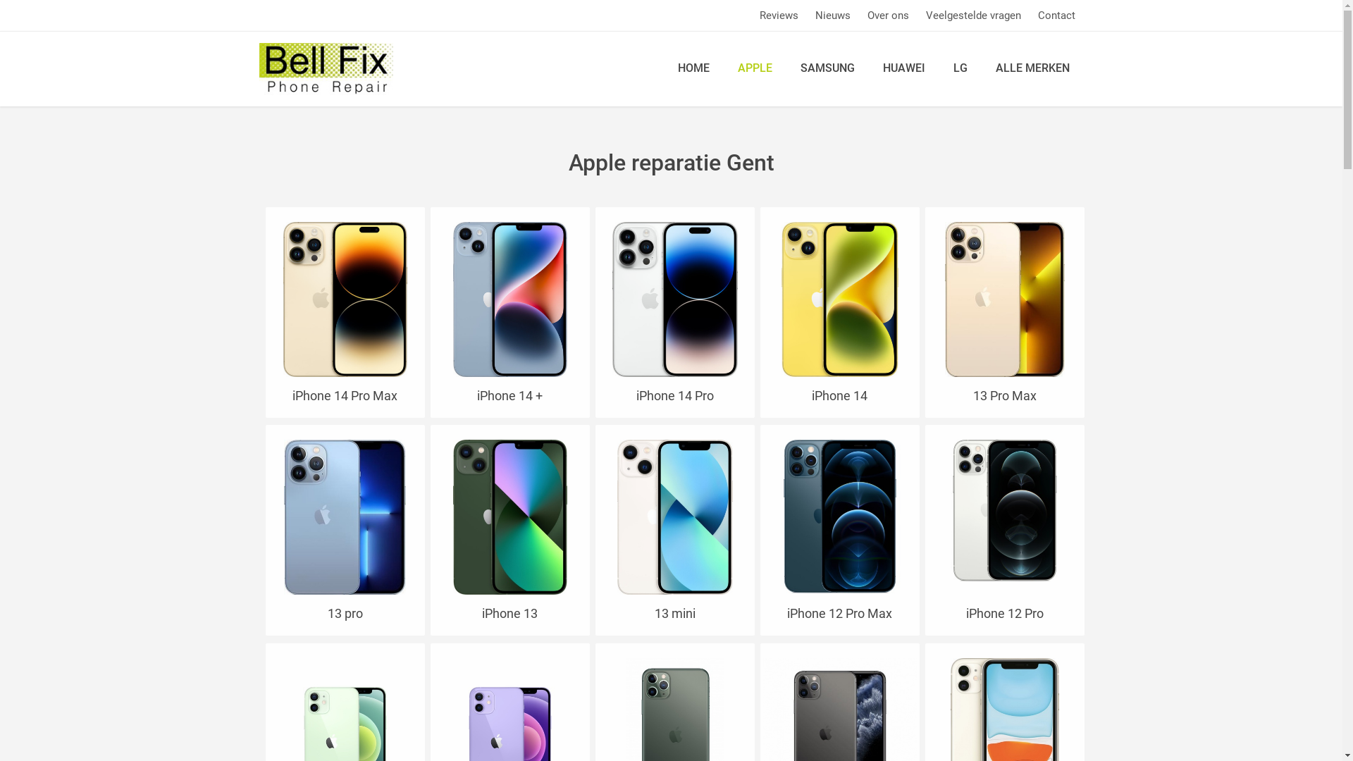 Image resolution: width=1353 pixels, height=761 pixels. I want to click on Veelgestelde vragen, so click(974, 16).